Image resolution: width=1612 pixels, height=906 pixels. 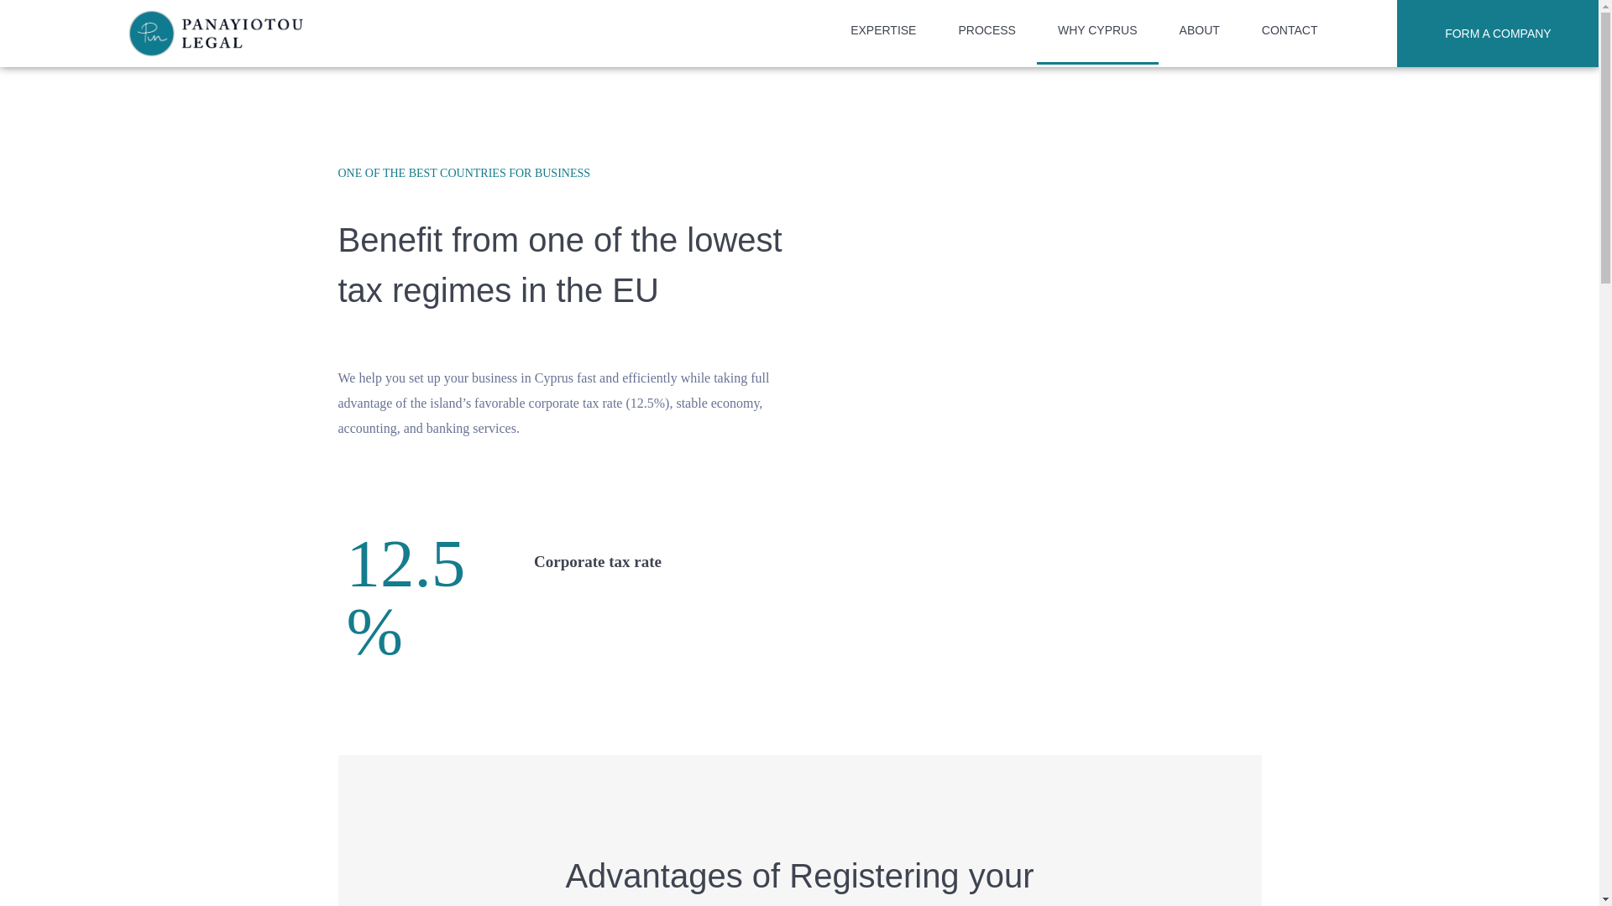 I want to click on ABOUT, so click(x=1200, y=34).